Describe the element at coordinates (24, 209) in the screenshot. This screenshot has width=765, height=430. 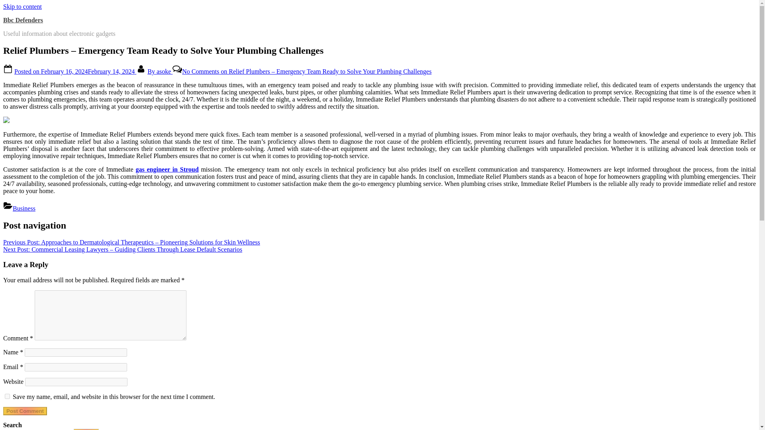
I see `Business` at that location.